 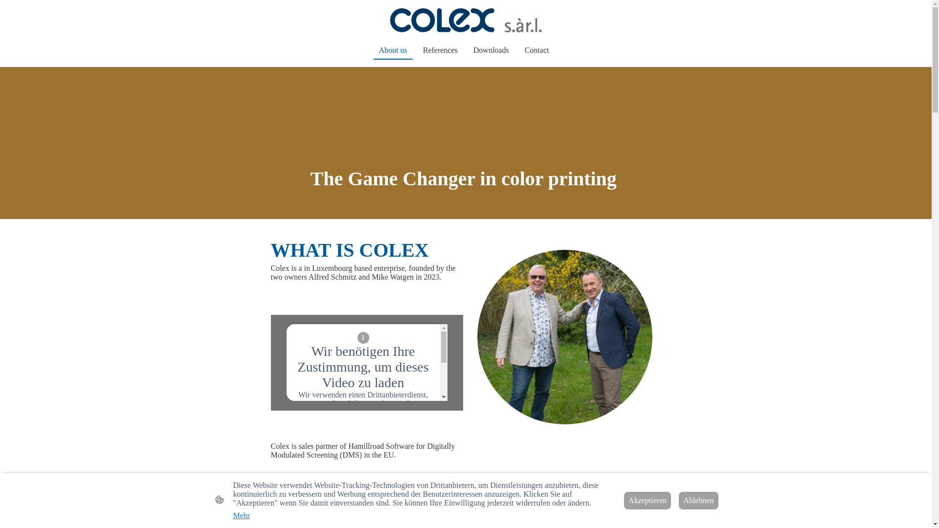 What do you see at coordinates (393, 50) in the screenshot?
I see `About us` at bounding box center [393, 50].